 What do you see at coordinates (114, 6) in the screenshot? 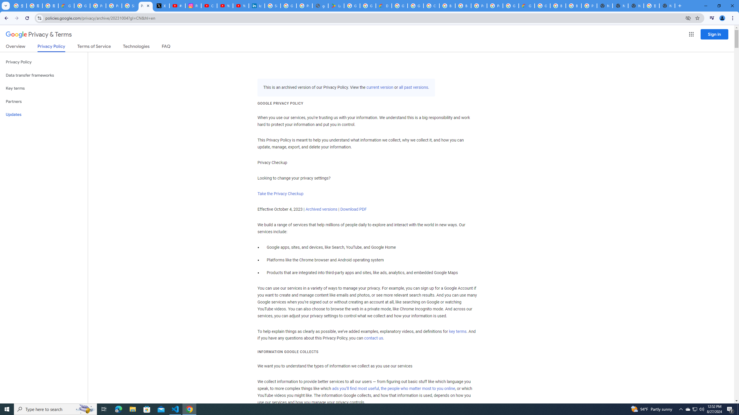
I see `Privacy Help Center - Policies Help` at bounding box center [114, 6].